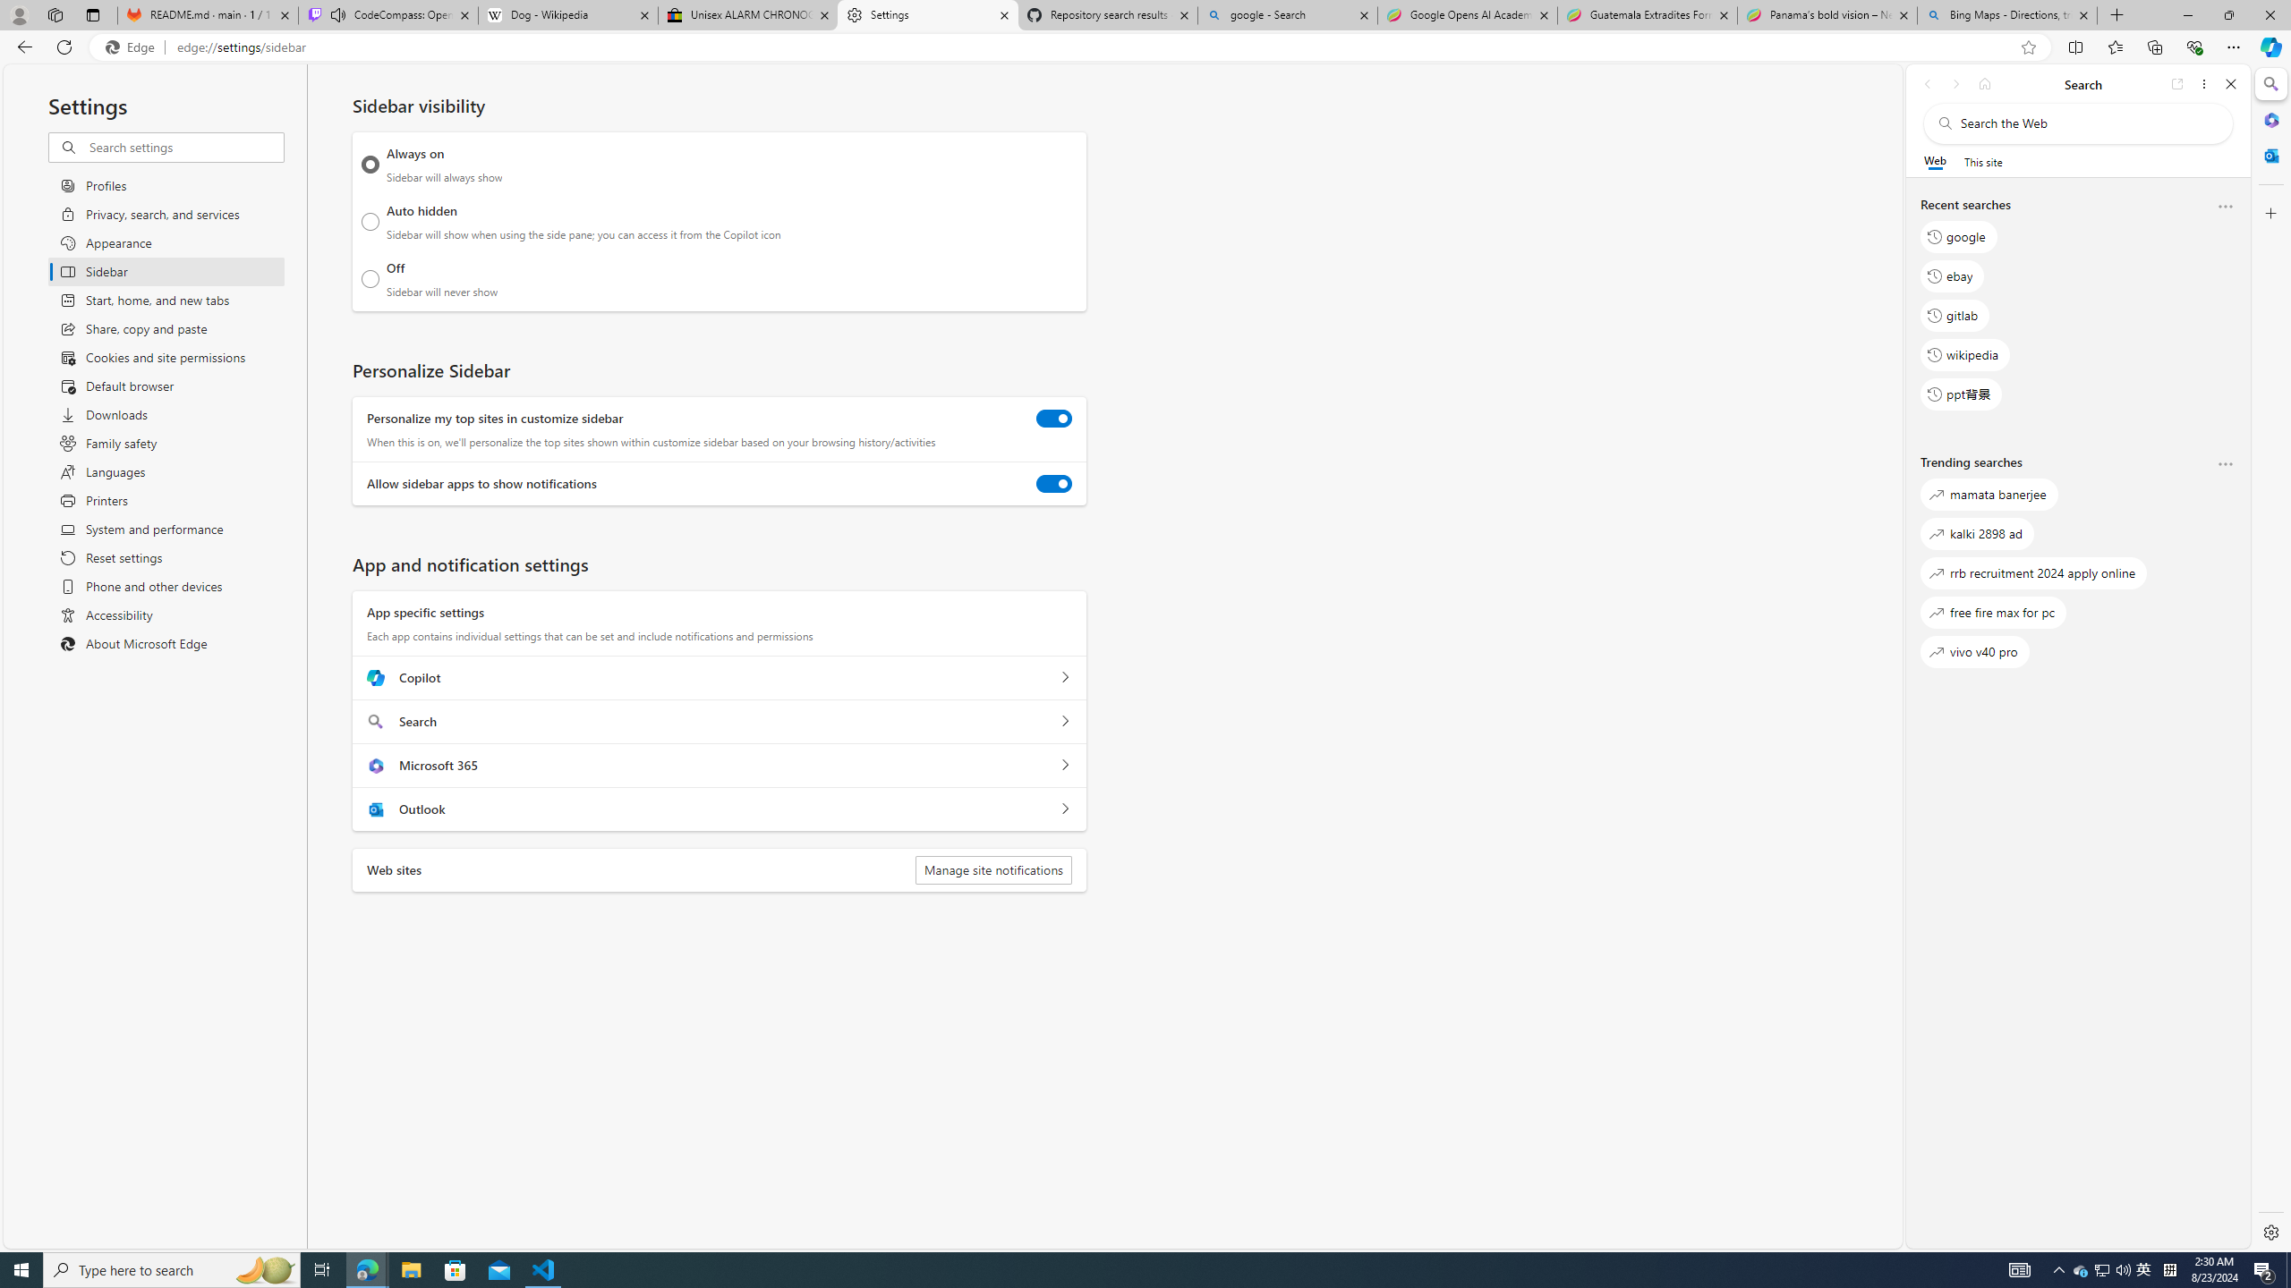 Image resolution: width=2291 pixels, height=1288 pixels. What do you see at coordinates (184, 147) in the screenshot?
I see `Search settings` at bounding box center [184, 147].